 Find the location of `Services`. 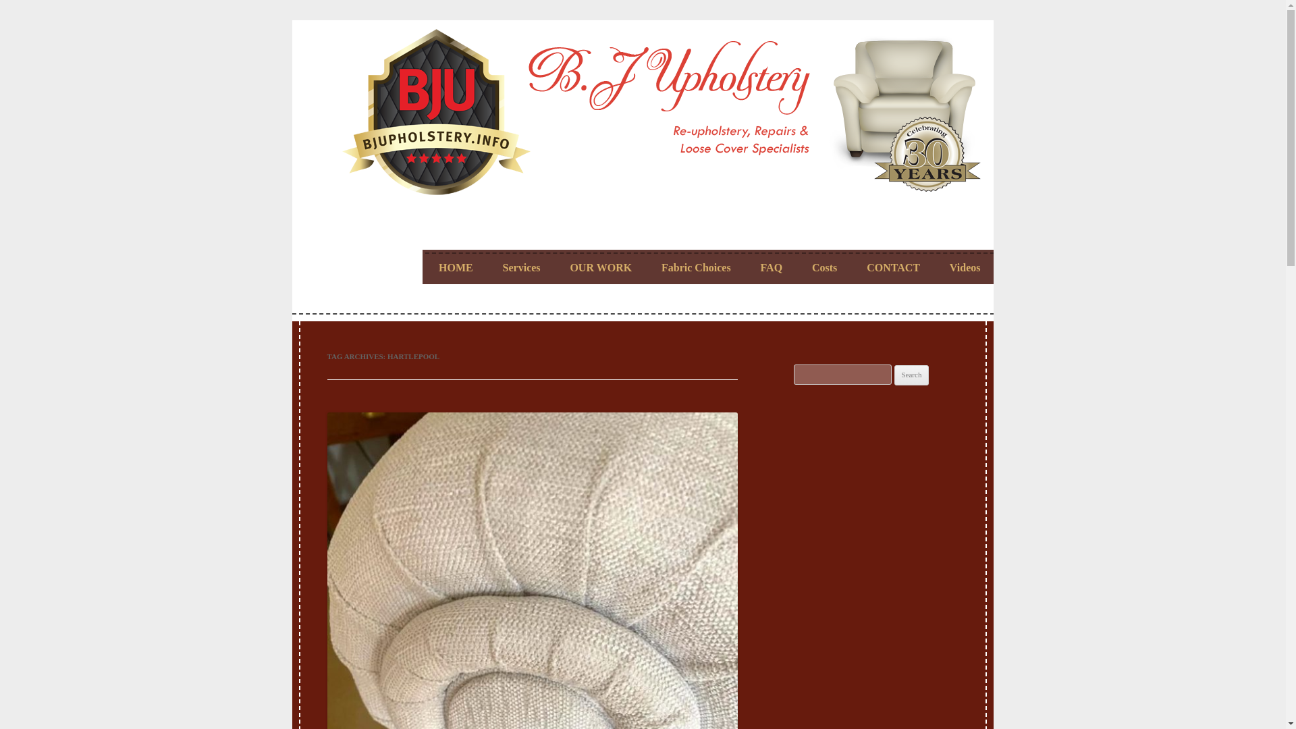

Services is located at coordinates (521, 267).